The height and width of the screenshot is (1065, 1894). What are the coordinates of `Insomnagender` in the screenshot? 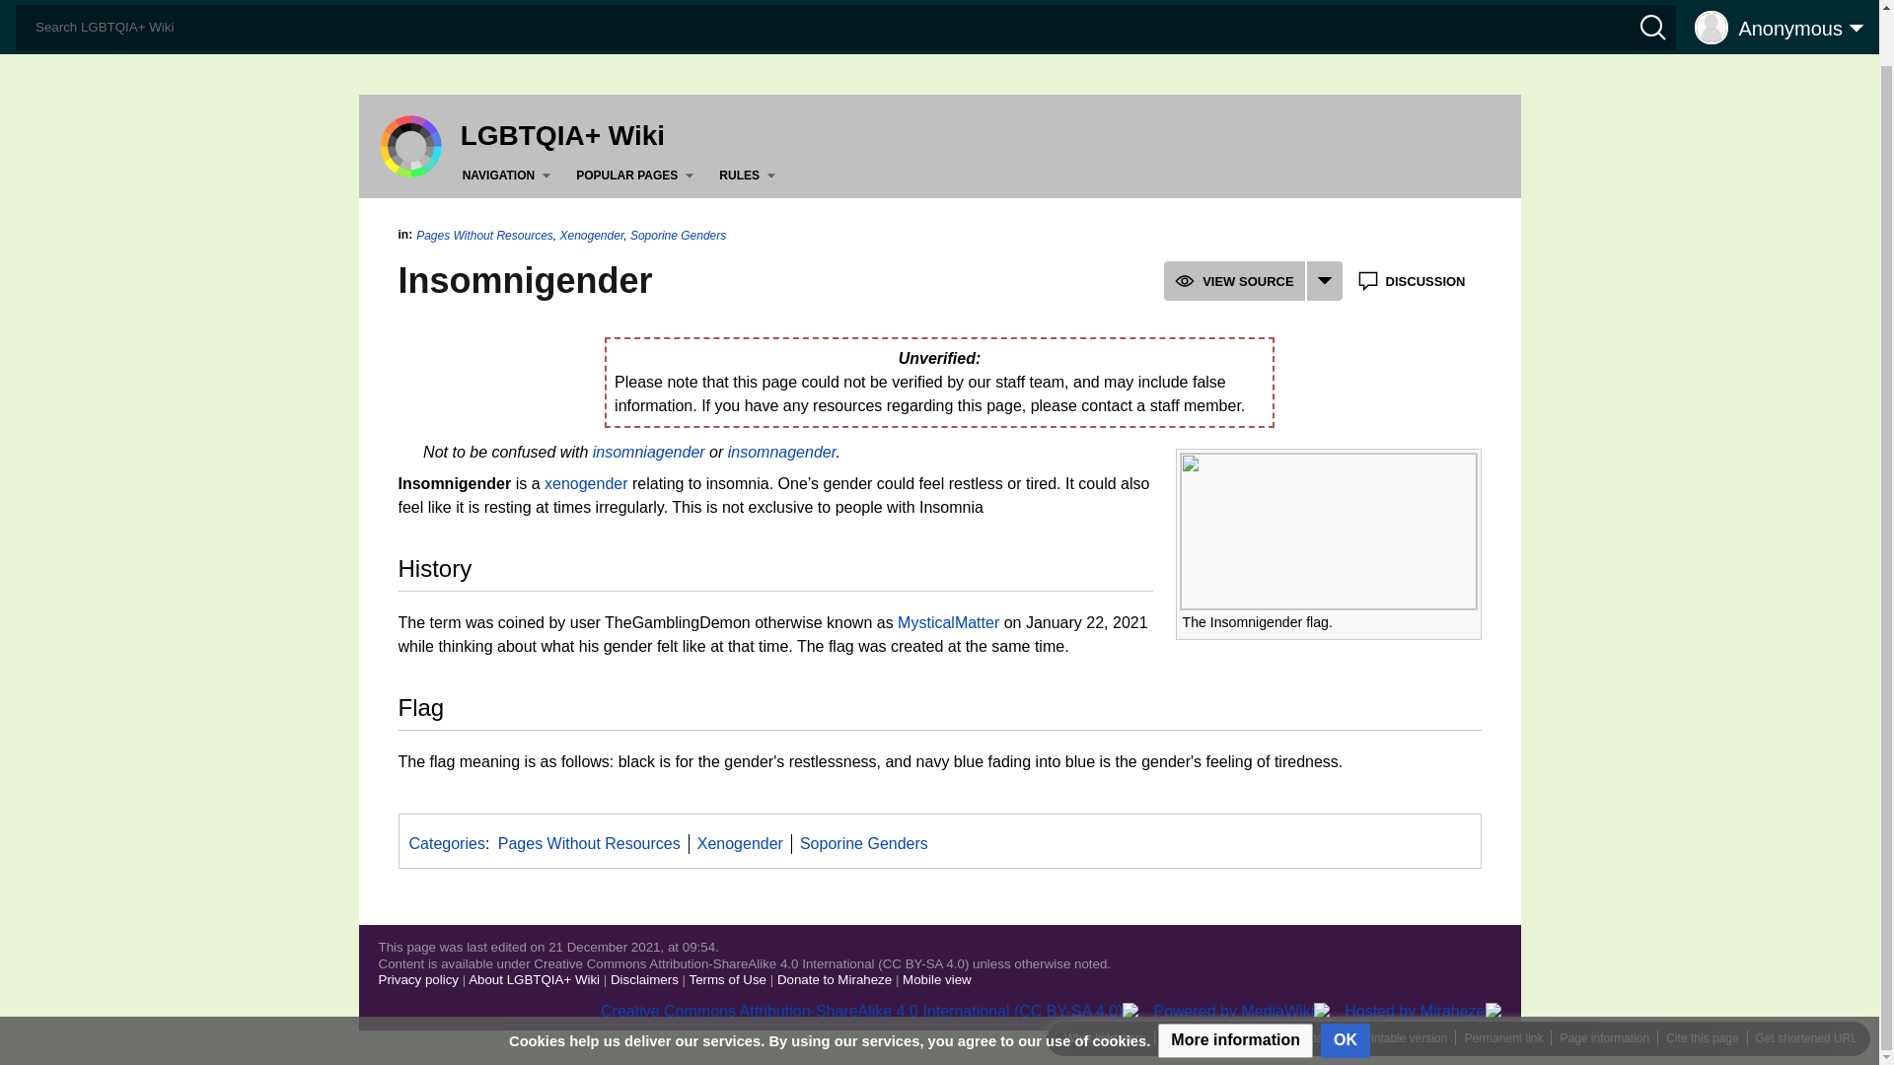 It's located at (781, 452).